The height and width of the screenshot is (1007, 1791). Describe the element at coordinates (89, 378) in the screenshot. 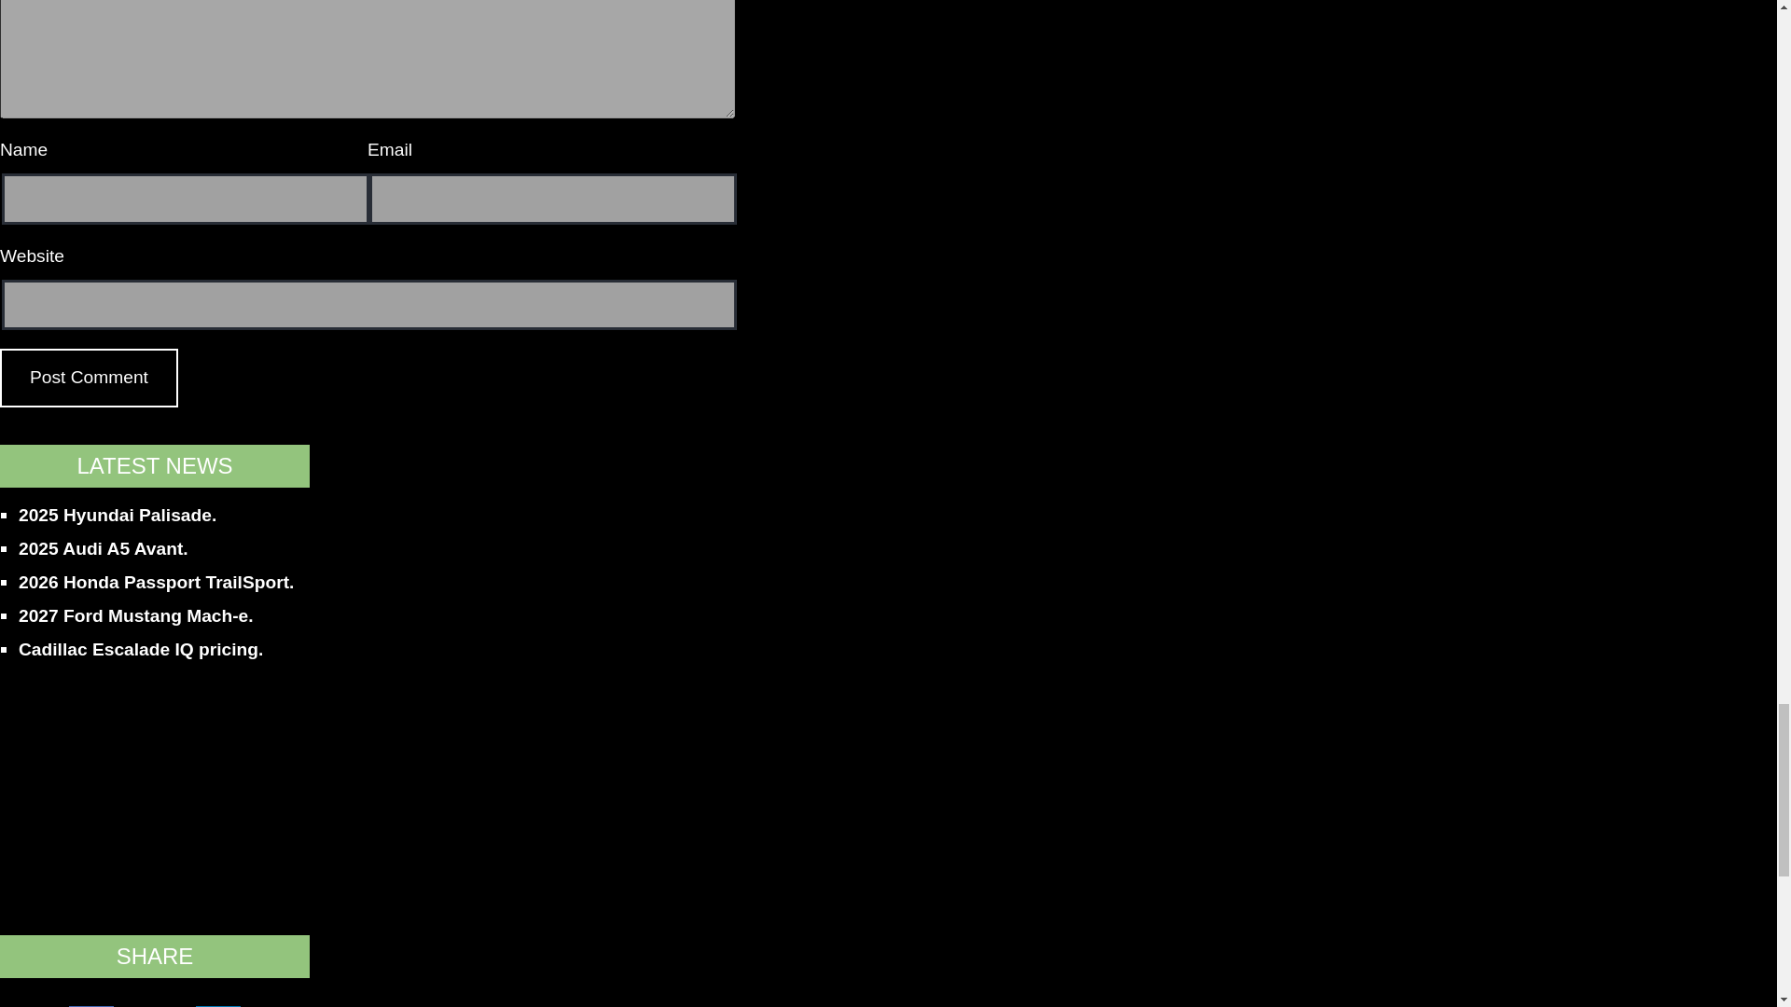

I see `Post Comment` at that location.